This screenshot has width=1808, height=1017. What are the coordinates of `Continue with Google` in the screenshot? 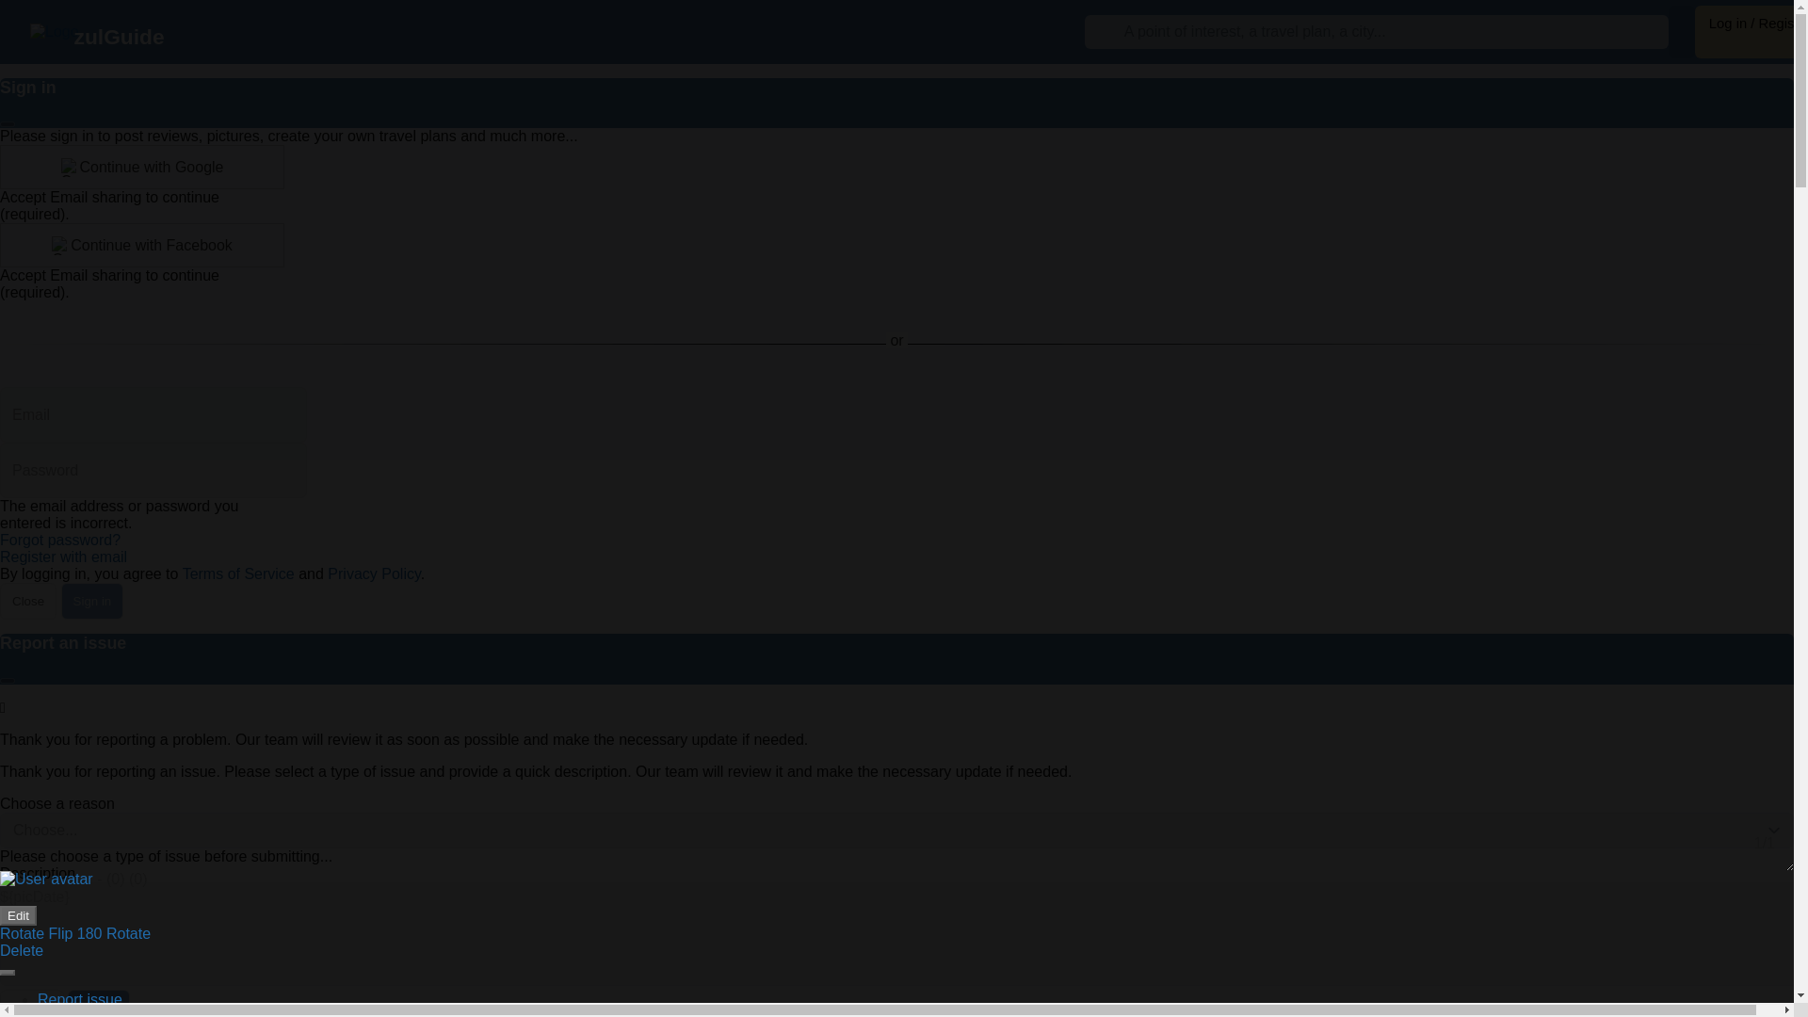 It's located at (141, 167).